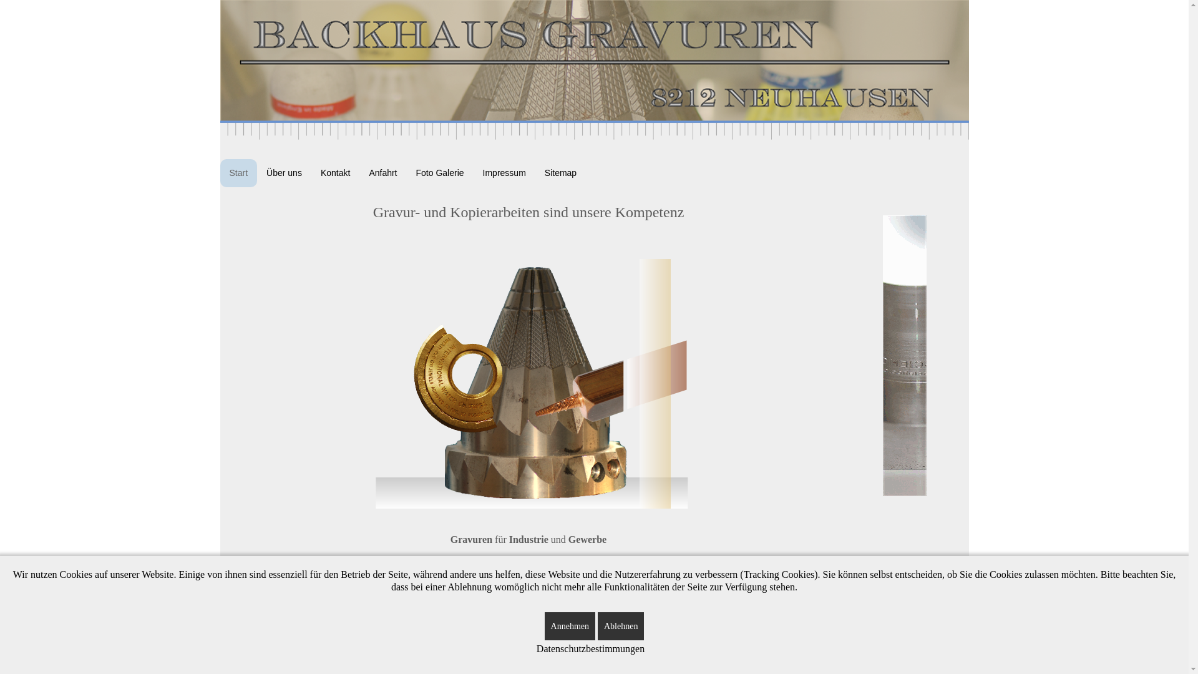 This screenshot has width=1198, height=674. I want to click on Sitemap, so click(560, 173).